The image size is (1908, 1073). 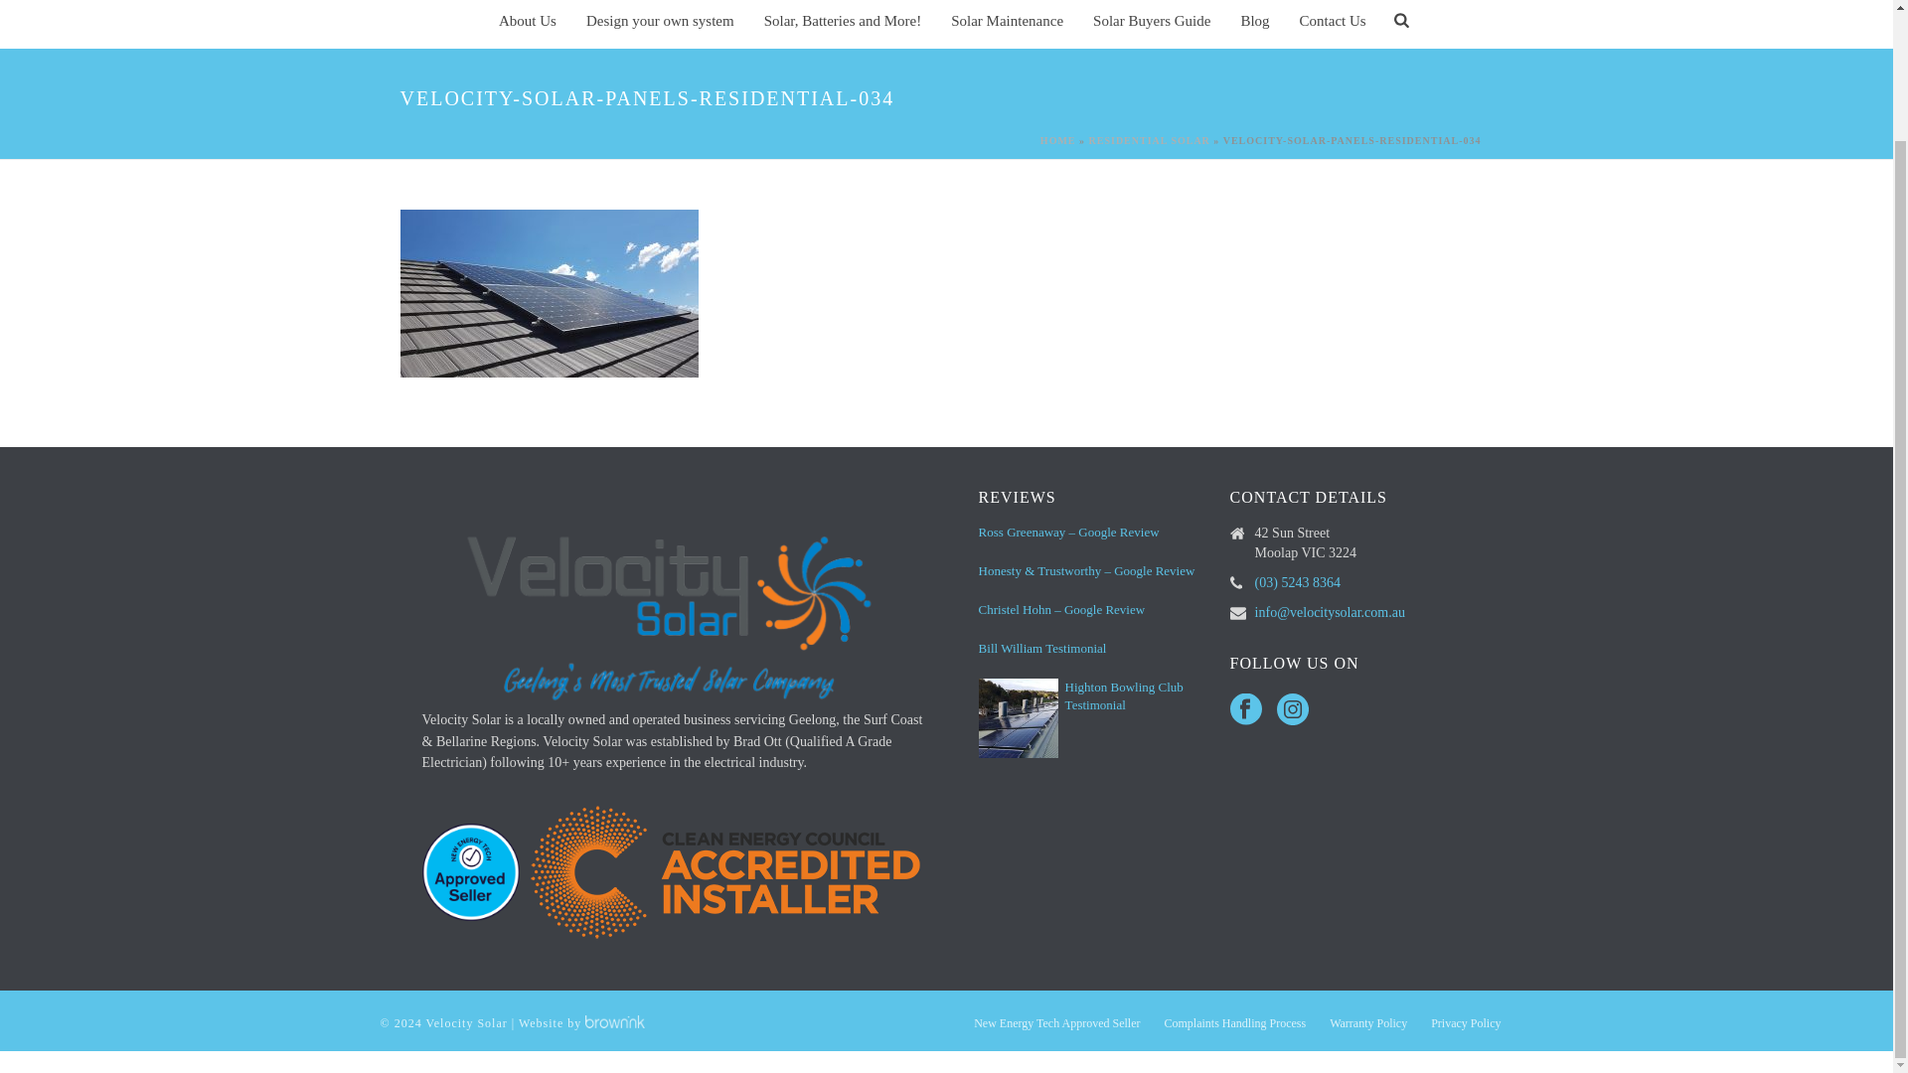 I want to click on Contact Us, so click(x=1333, y=24).